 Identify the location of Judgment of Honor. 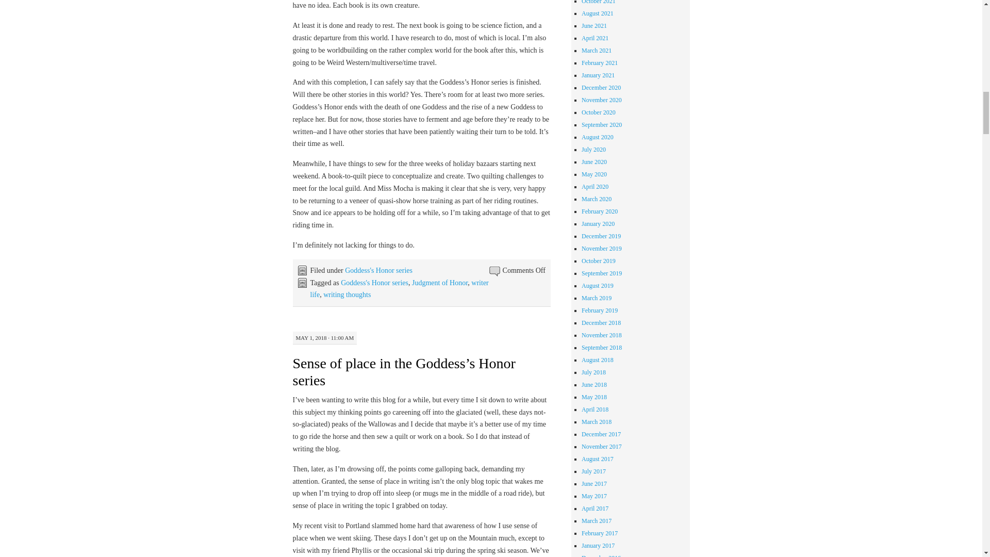
(439, 283).